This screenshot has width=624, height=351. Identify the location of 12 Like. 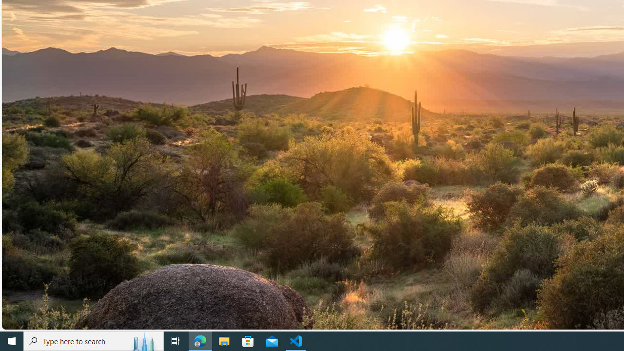
(259, 237).